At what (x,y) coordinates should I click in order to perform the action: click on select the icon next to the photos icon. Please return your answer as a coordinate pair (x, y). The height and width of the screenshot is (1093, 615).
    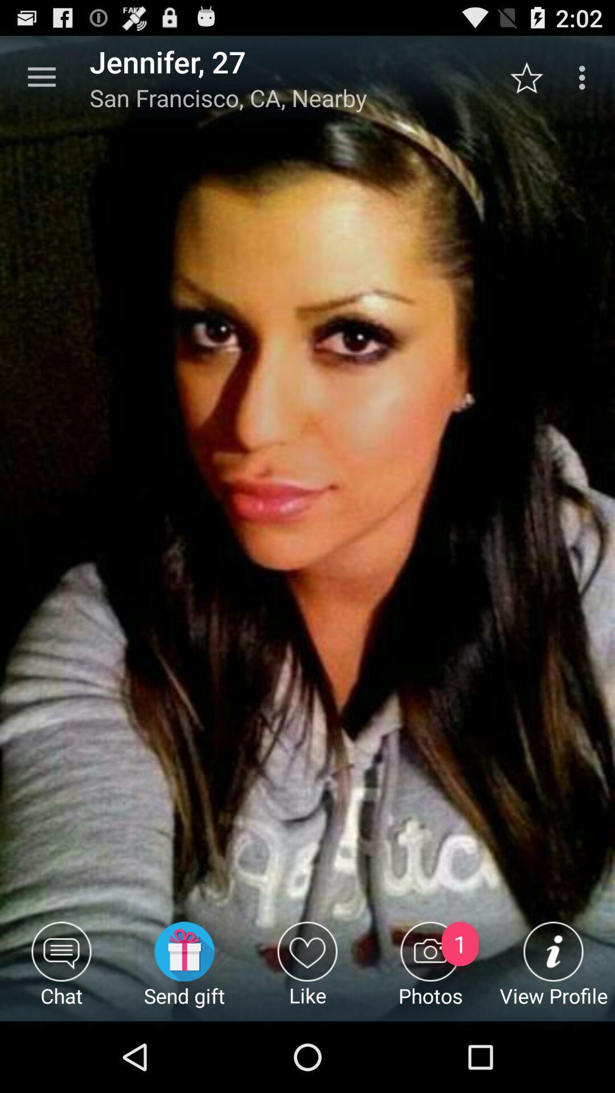
    Looking at the image, I should click on (553, 971).